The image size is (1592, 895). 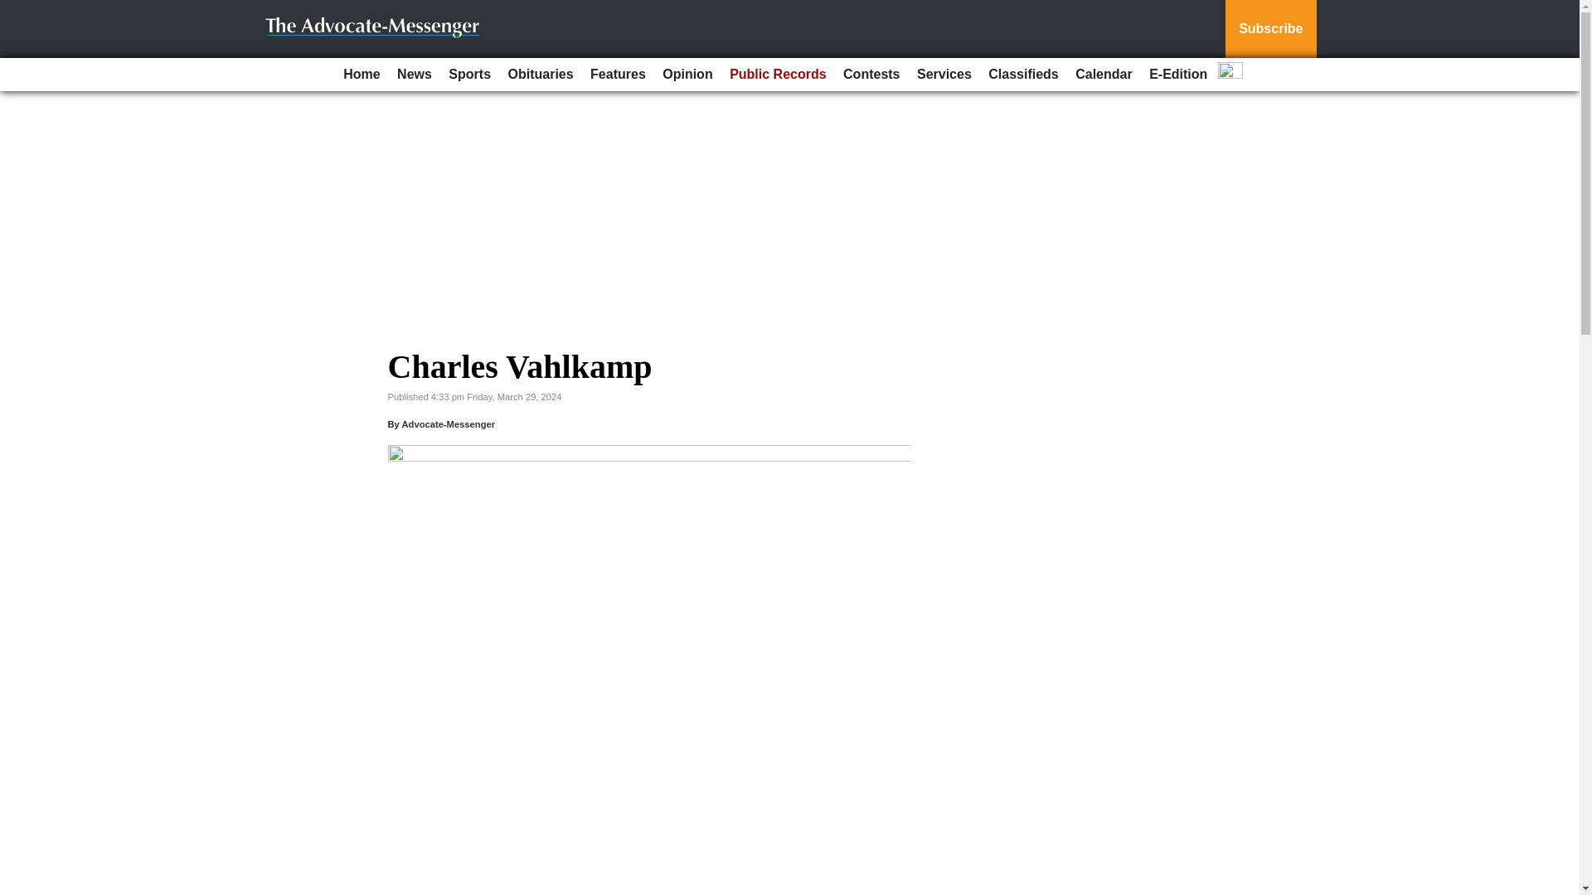 What do you see at coordinates (540, 75) in the screenshot?
I see `Obituaries` at bounding box center [540, 75].